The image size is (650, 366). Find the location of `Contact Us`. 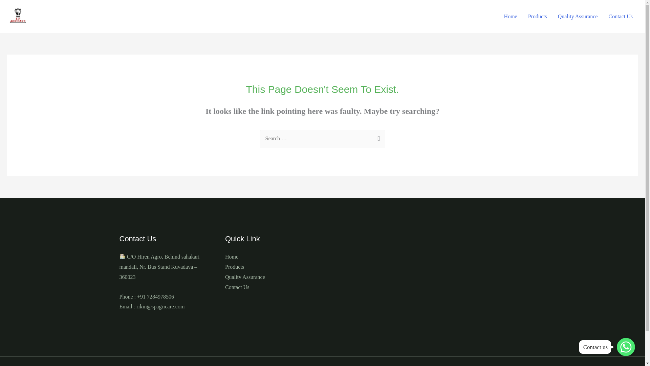

Contact Us is located at coordinates (621, 17).